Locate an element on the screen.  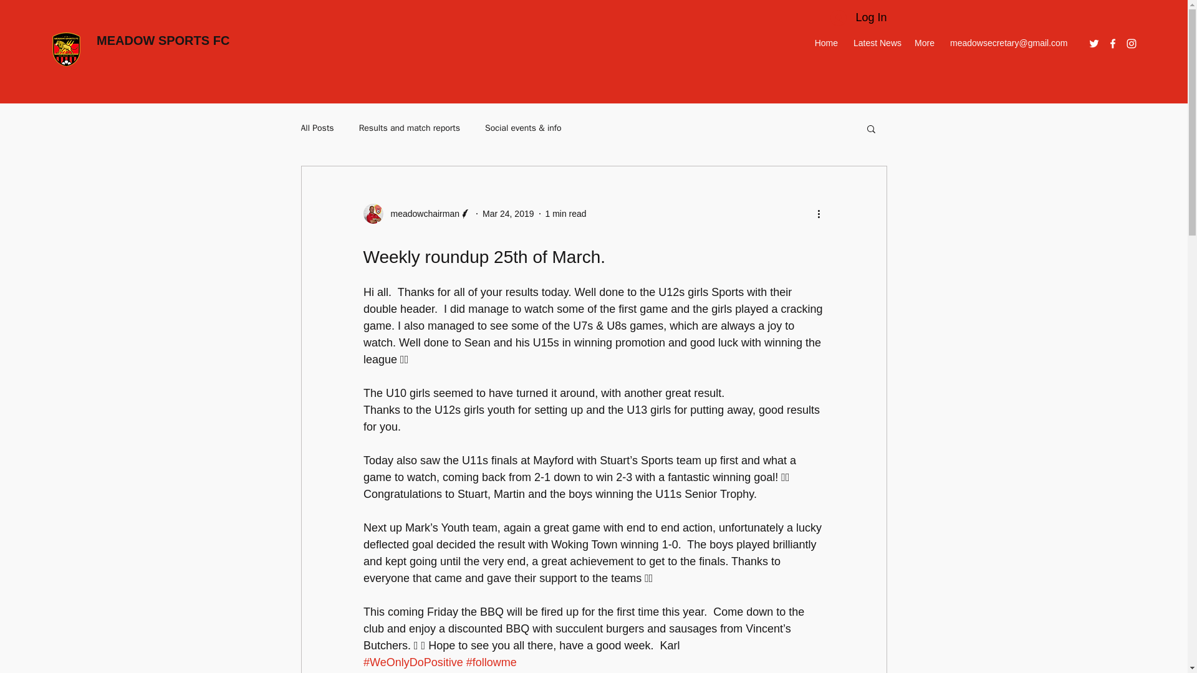
Results and match reports is located at coordinates (409, 128).